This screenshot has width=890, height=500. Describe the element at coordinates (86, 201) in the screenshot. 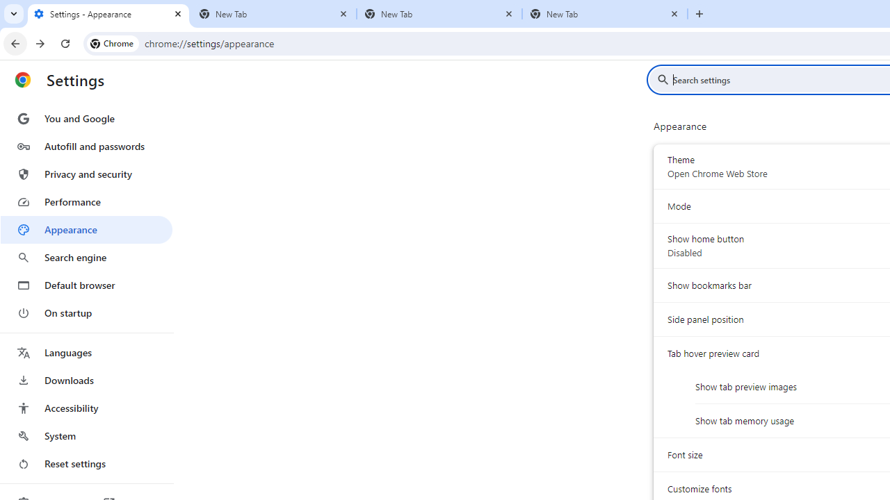

I see `Performance` at that location.